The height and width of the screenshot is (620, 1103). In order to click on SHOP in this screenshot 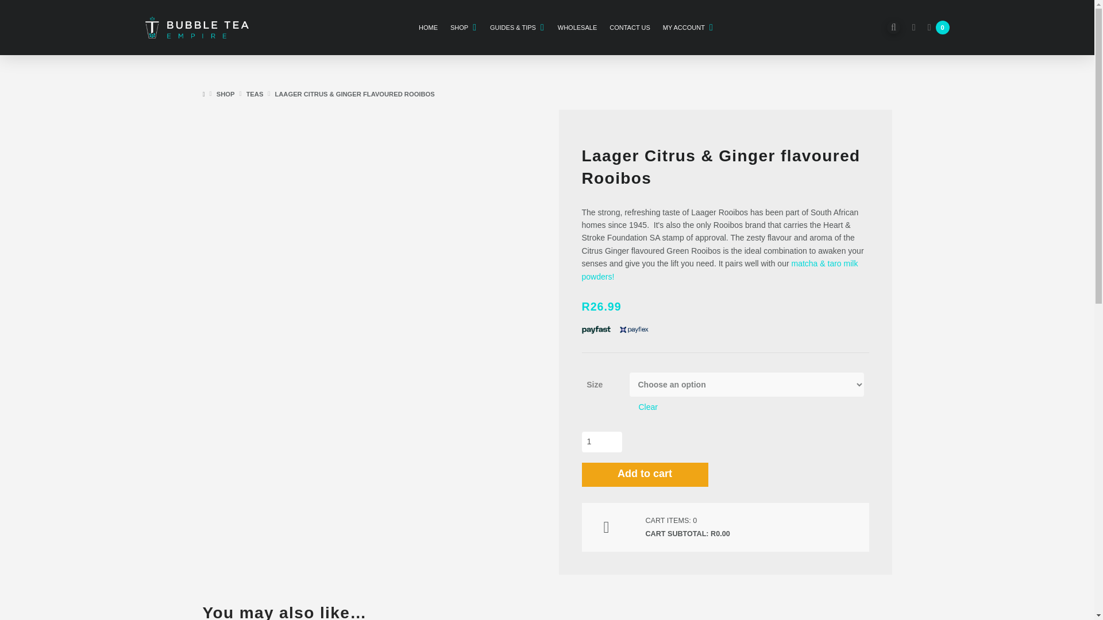, I will do `click(225, 94)`.